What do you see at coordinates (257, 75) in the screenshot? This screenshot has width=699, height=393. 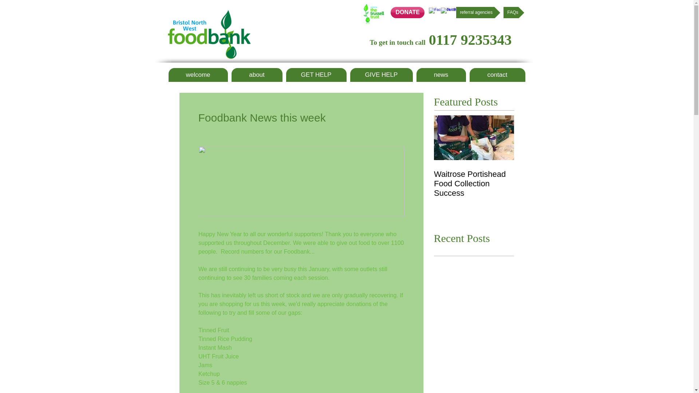 I see `about` at bounding box center [257, 75].